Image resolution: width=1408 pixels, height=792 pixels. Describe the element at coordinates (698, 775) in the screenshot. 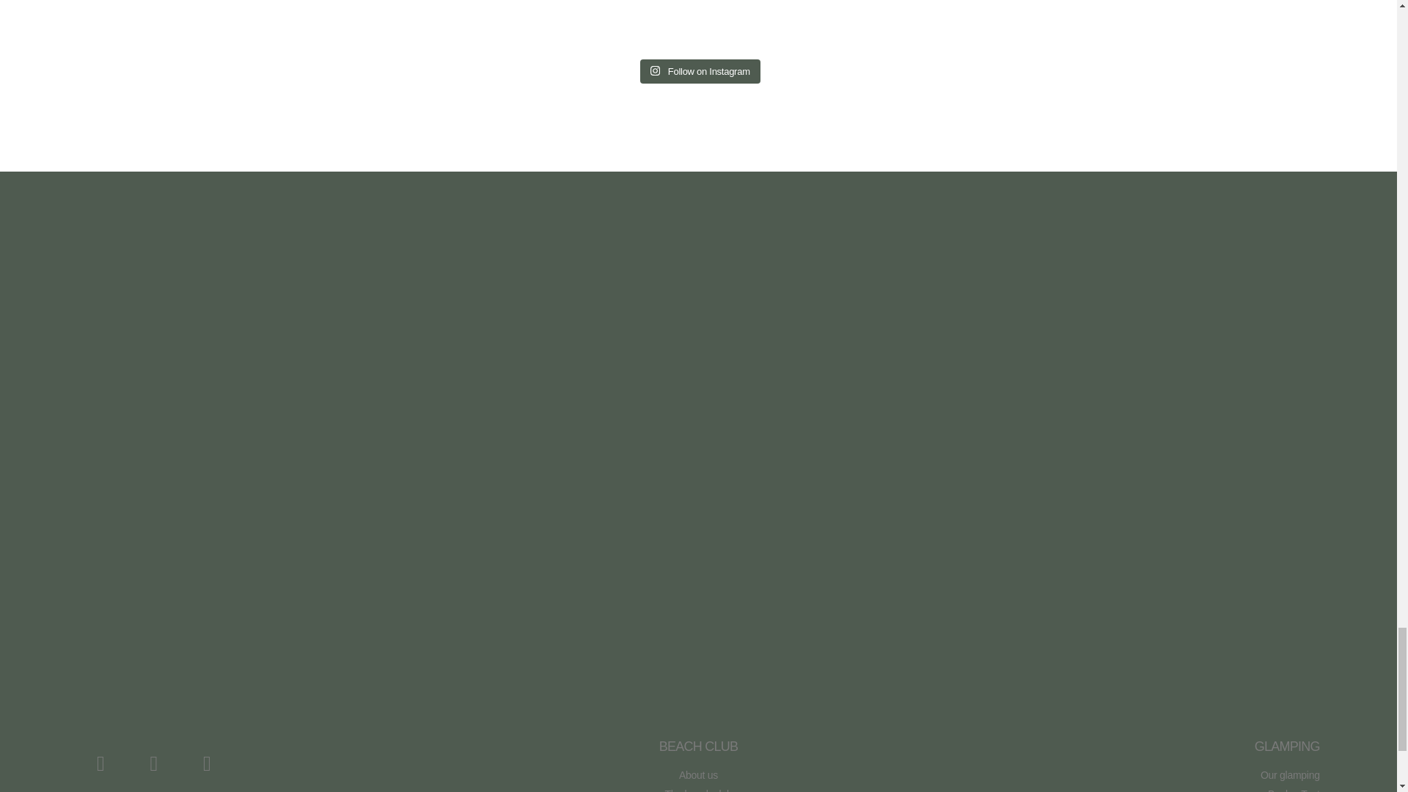

I see `About us` at that location.